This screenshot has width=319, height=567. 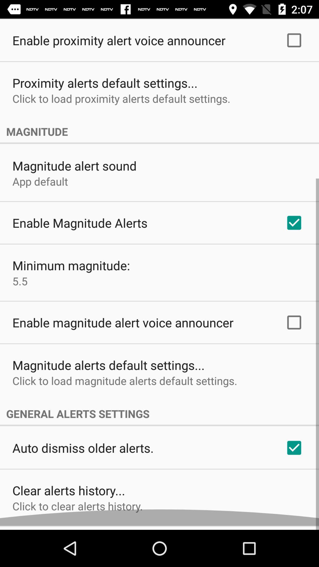 I want to click on swipe to the 5.5, so click(x=20, y=285).